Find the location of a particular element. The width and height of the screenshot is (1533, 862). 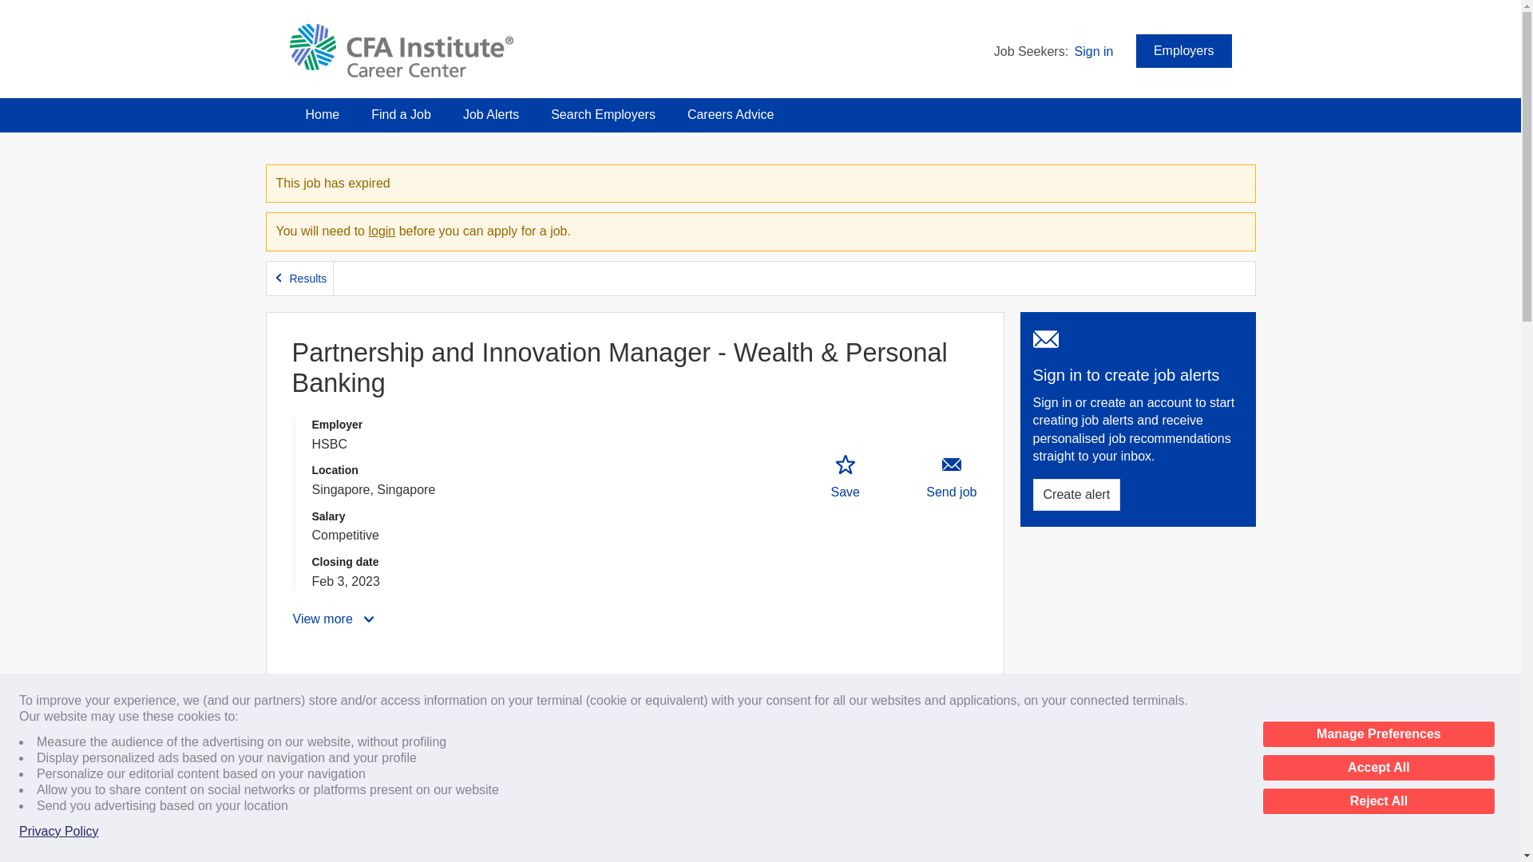

Reject All is located at coordinates (1378, 801).